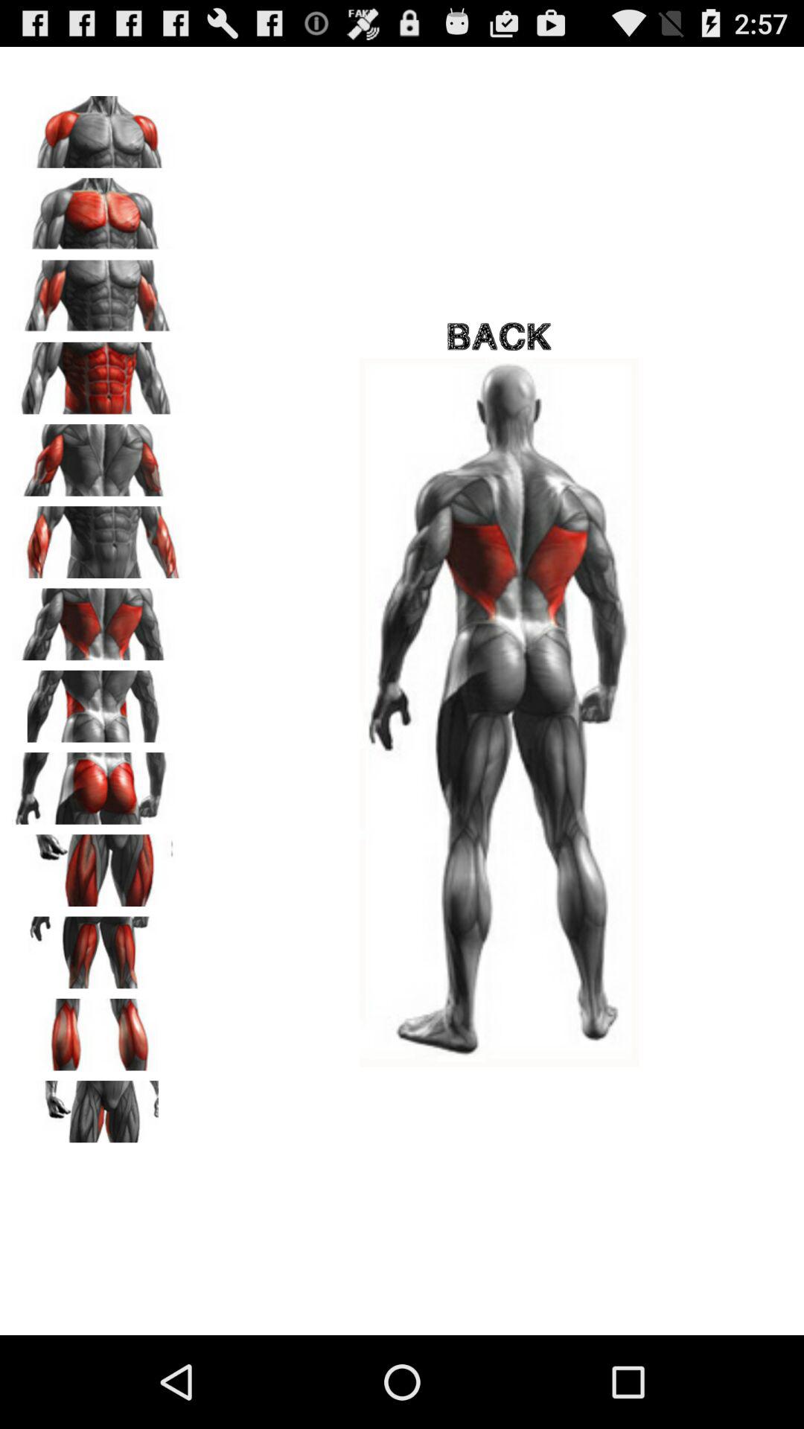 Image resolution: width=804 pixels, height=1429 pixels. I want to click on click on image, so click(98, 455).